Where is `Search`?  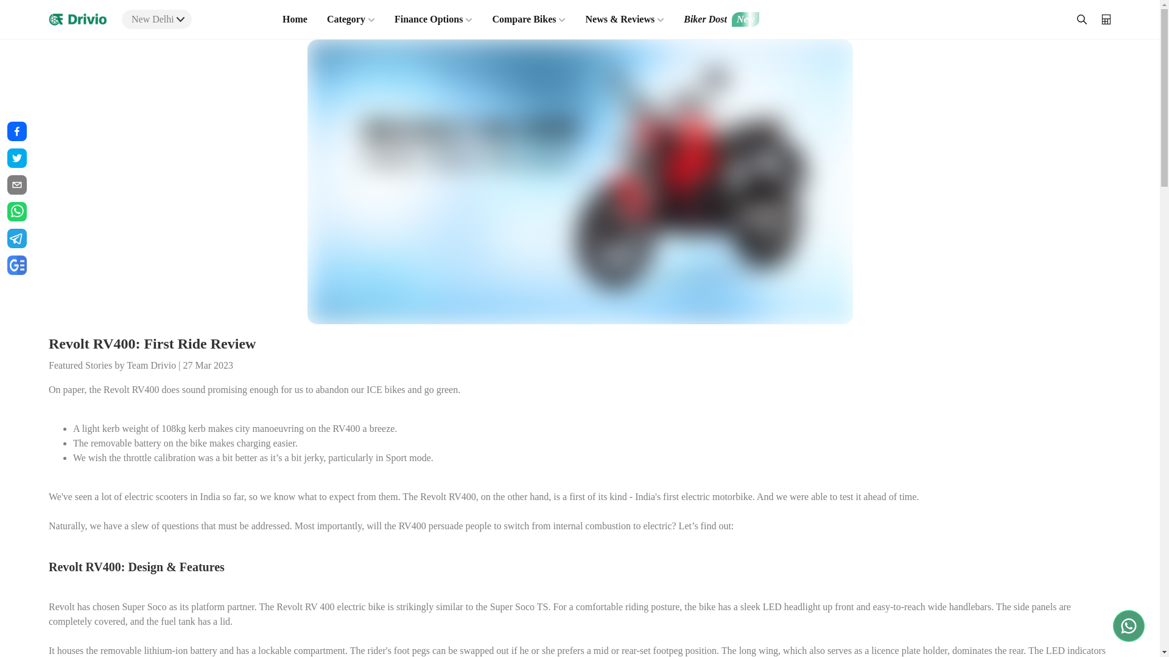
Search is located at coordinates (1081, 19).